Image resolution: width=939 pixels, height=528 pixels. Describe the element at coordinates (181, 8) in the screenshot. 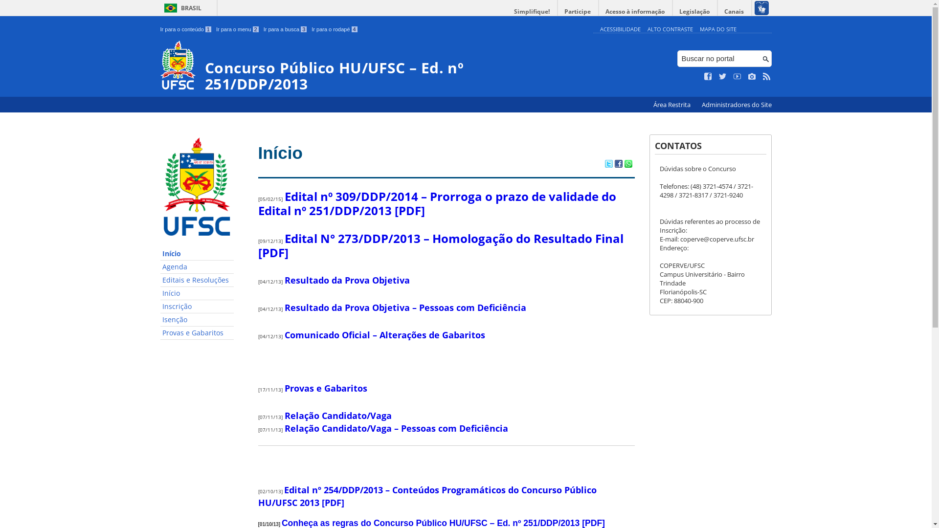

I see `BRASIL` at that location.